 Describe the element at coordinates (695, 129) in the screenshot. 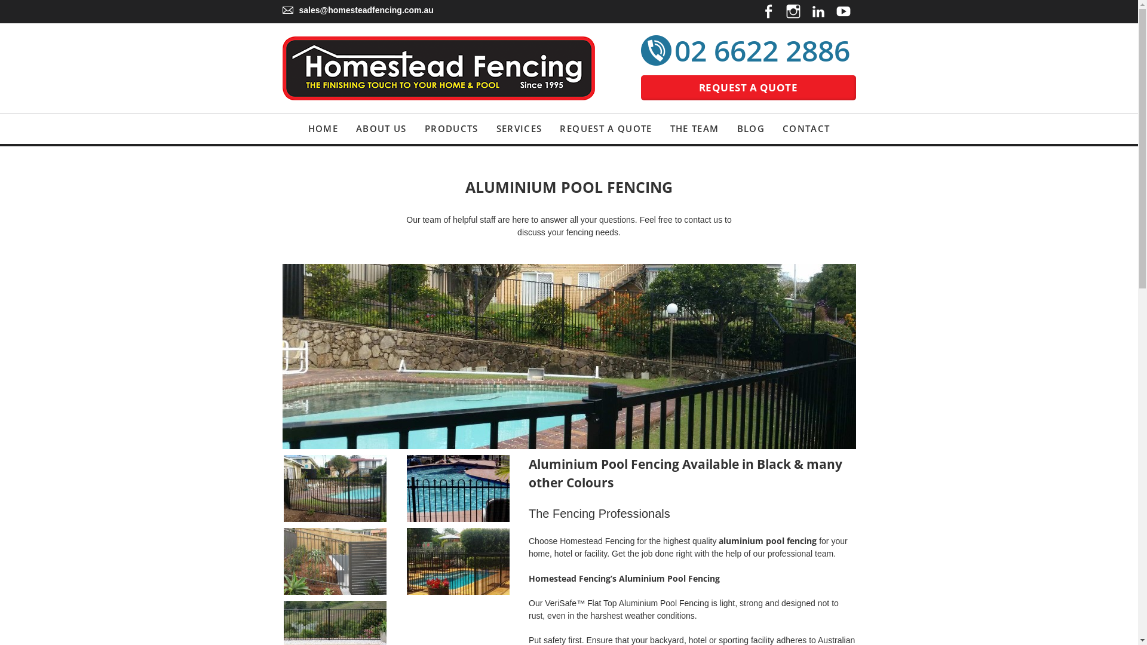

I see `THE TEAM` at that location.